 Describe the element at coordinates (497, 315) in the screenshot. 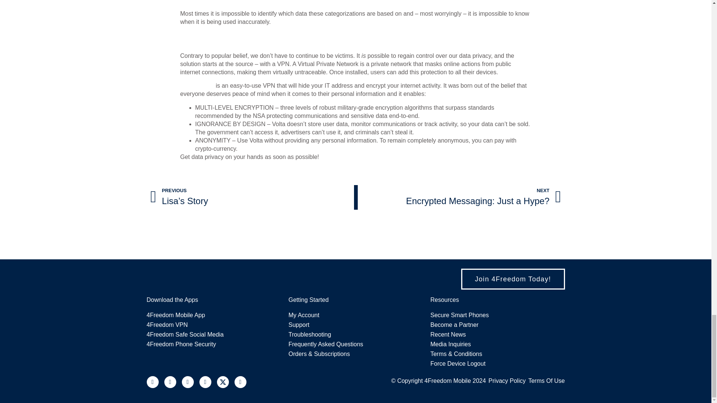

I see `Secure Smart Phones` at that location.